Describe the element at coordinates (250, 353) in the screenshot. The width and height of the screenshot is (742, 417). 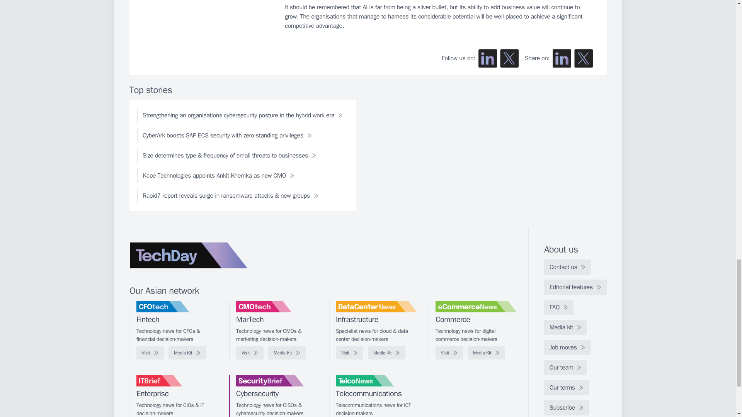
I see `Visit` at that location.